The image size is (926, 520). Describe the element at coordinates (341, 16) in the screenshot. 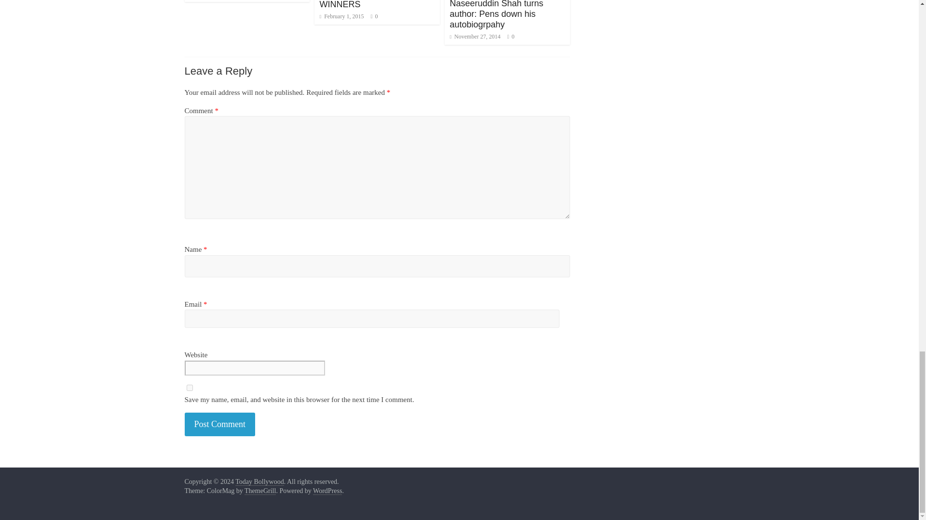

I see `11:46 am` at that location.